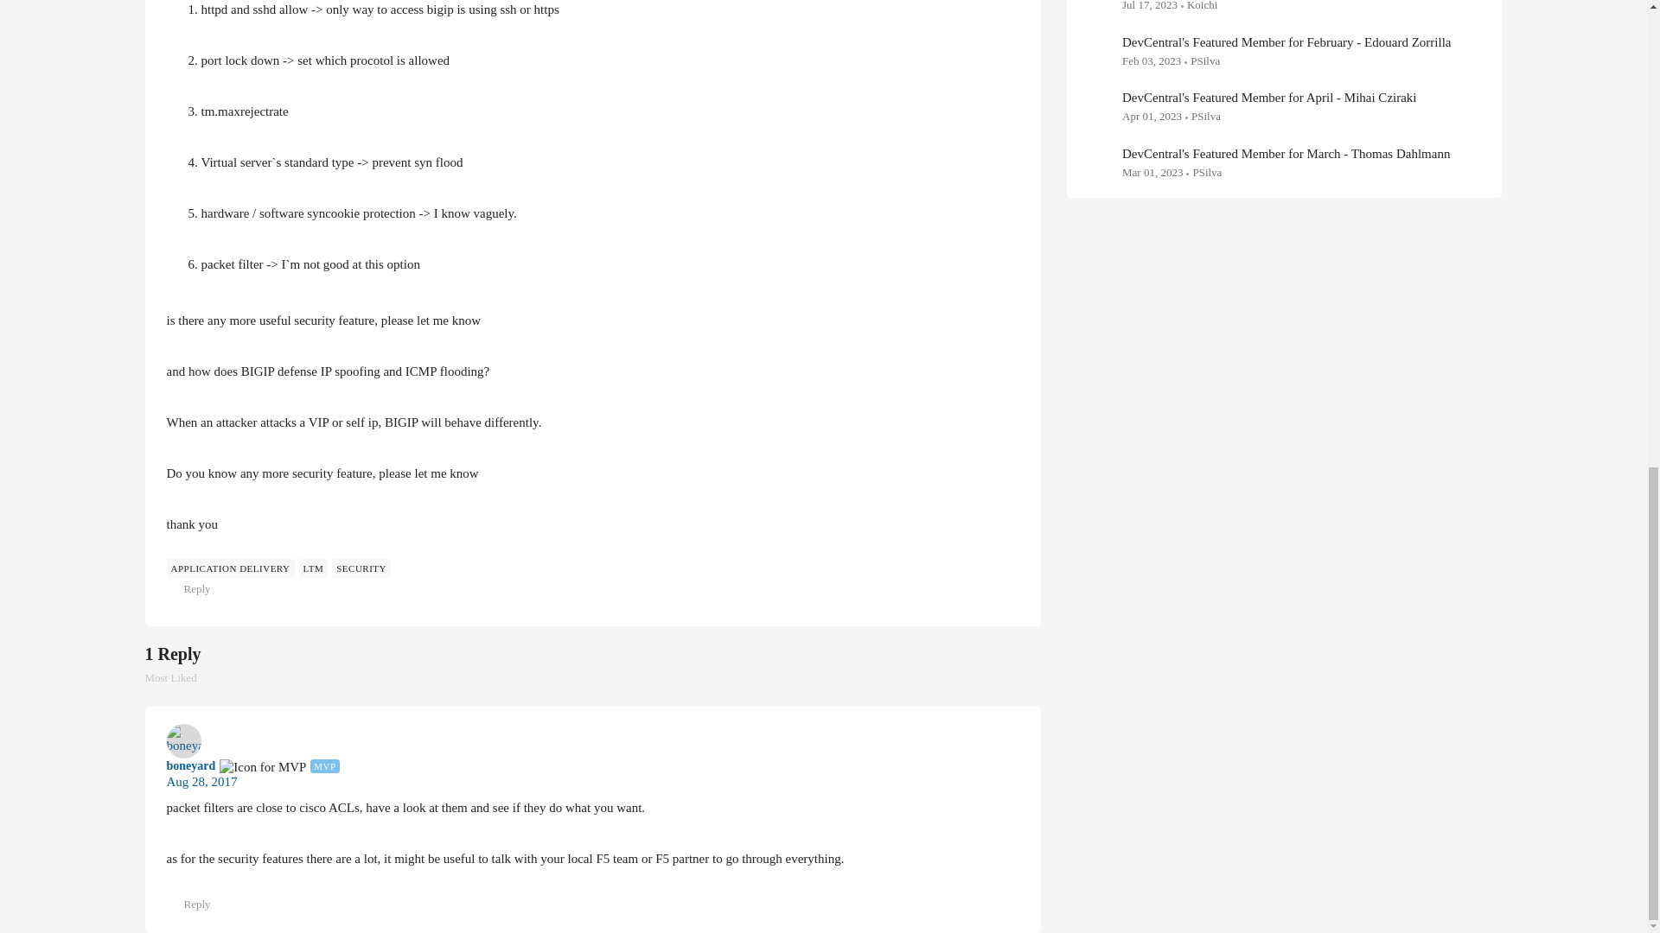  What do you see at coordinates (1151, 60) in the screenshot?
I see `Reply` at bounding box center [1151, 60].